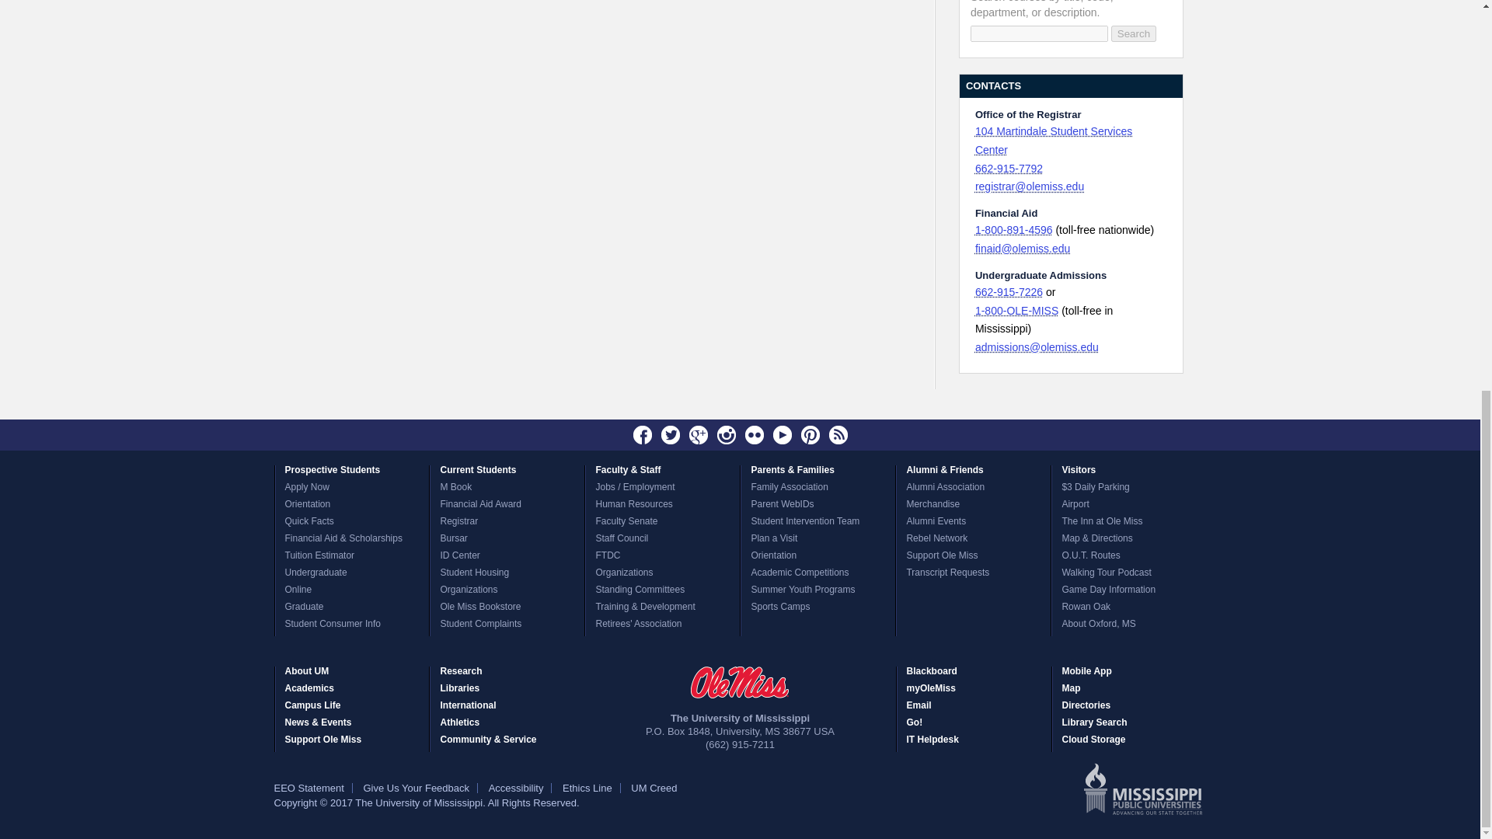 This screenshot has width=1492, height=839. Describe the element at coordinates (643, 435) in the screenshot. I see `Facebook` at that location.